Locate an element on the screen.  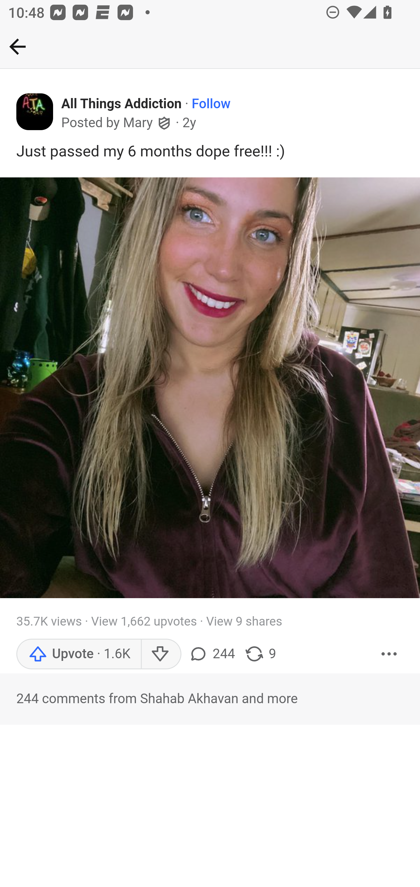
9 shares is located at coordinates (260, 654).